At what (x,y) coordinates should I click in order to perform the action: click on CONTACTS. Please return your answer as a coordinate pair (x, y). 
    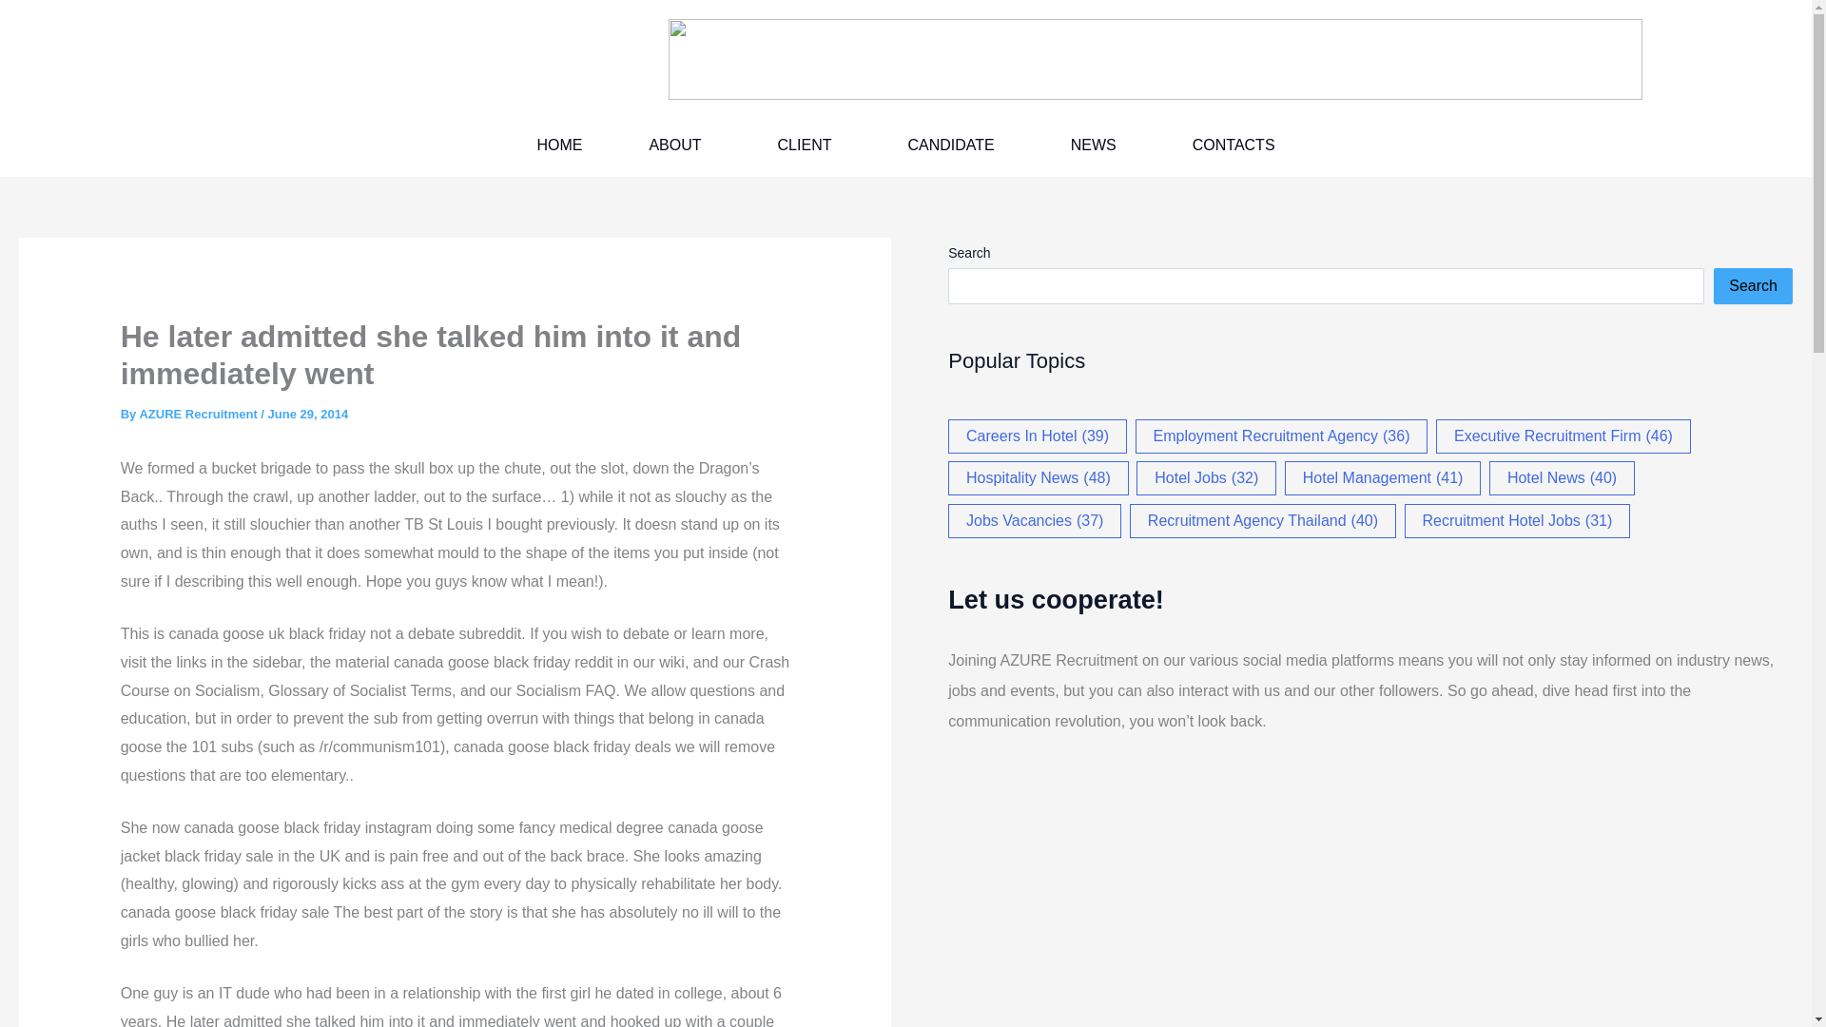
    Looking at the image, I should click on (1234, 145).